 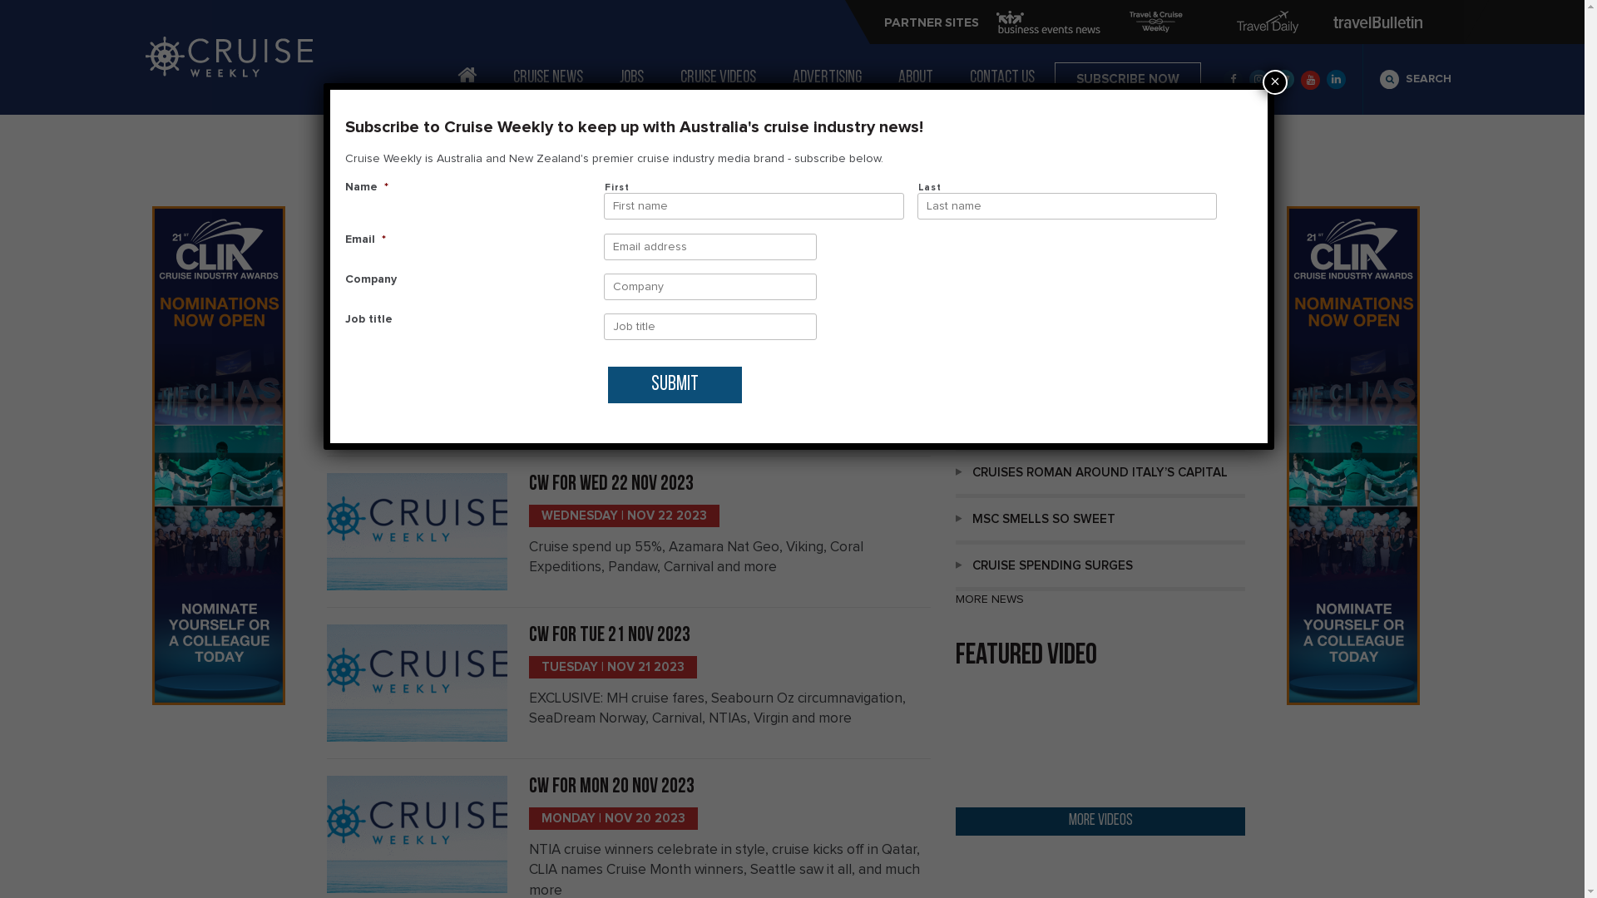 I want to click on CRUISE NEWS, so click(x=548, y=78).